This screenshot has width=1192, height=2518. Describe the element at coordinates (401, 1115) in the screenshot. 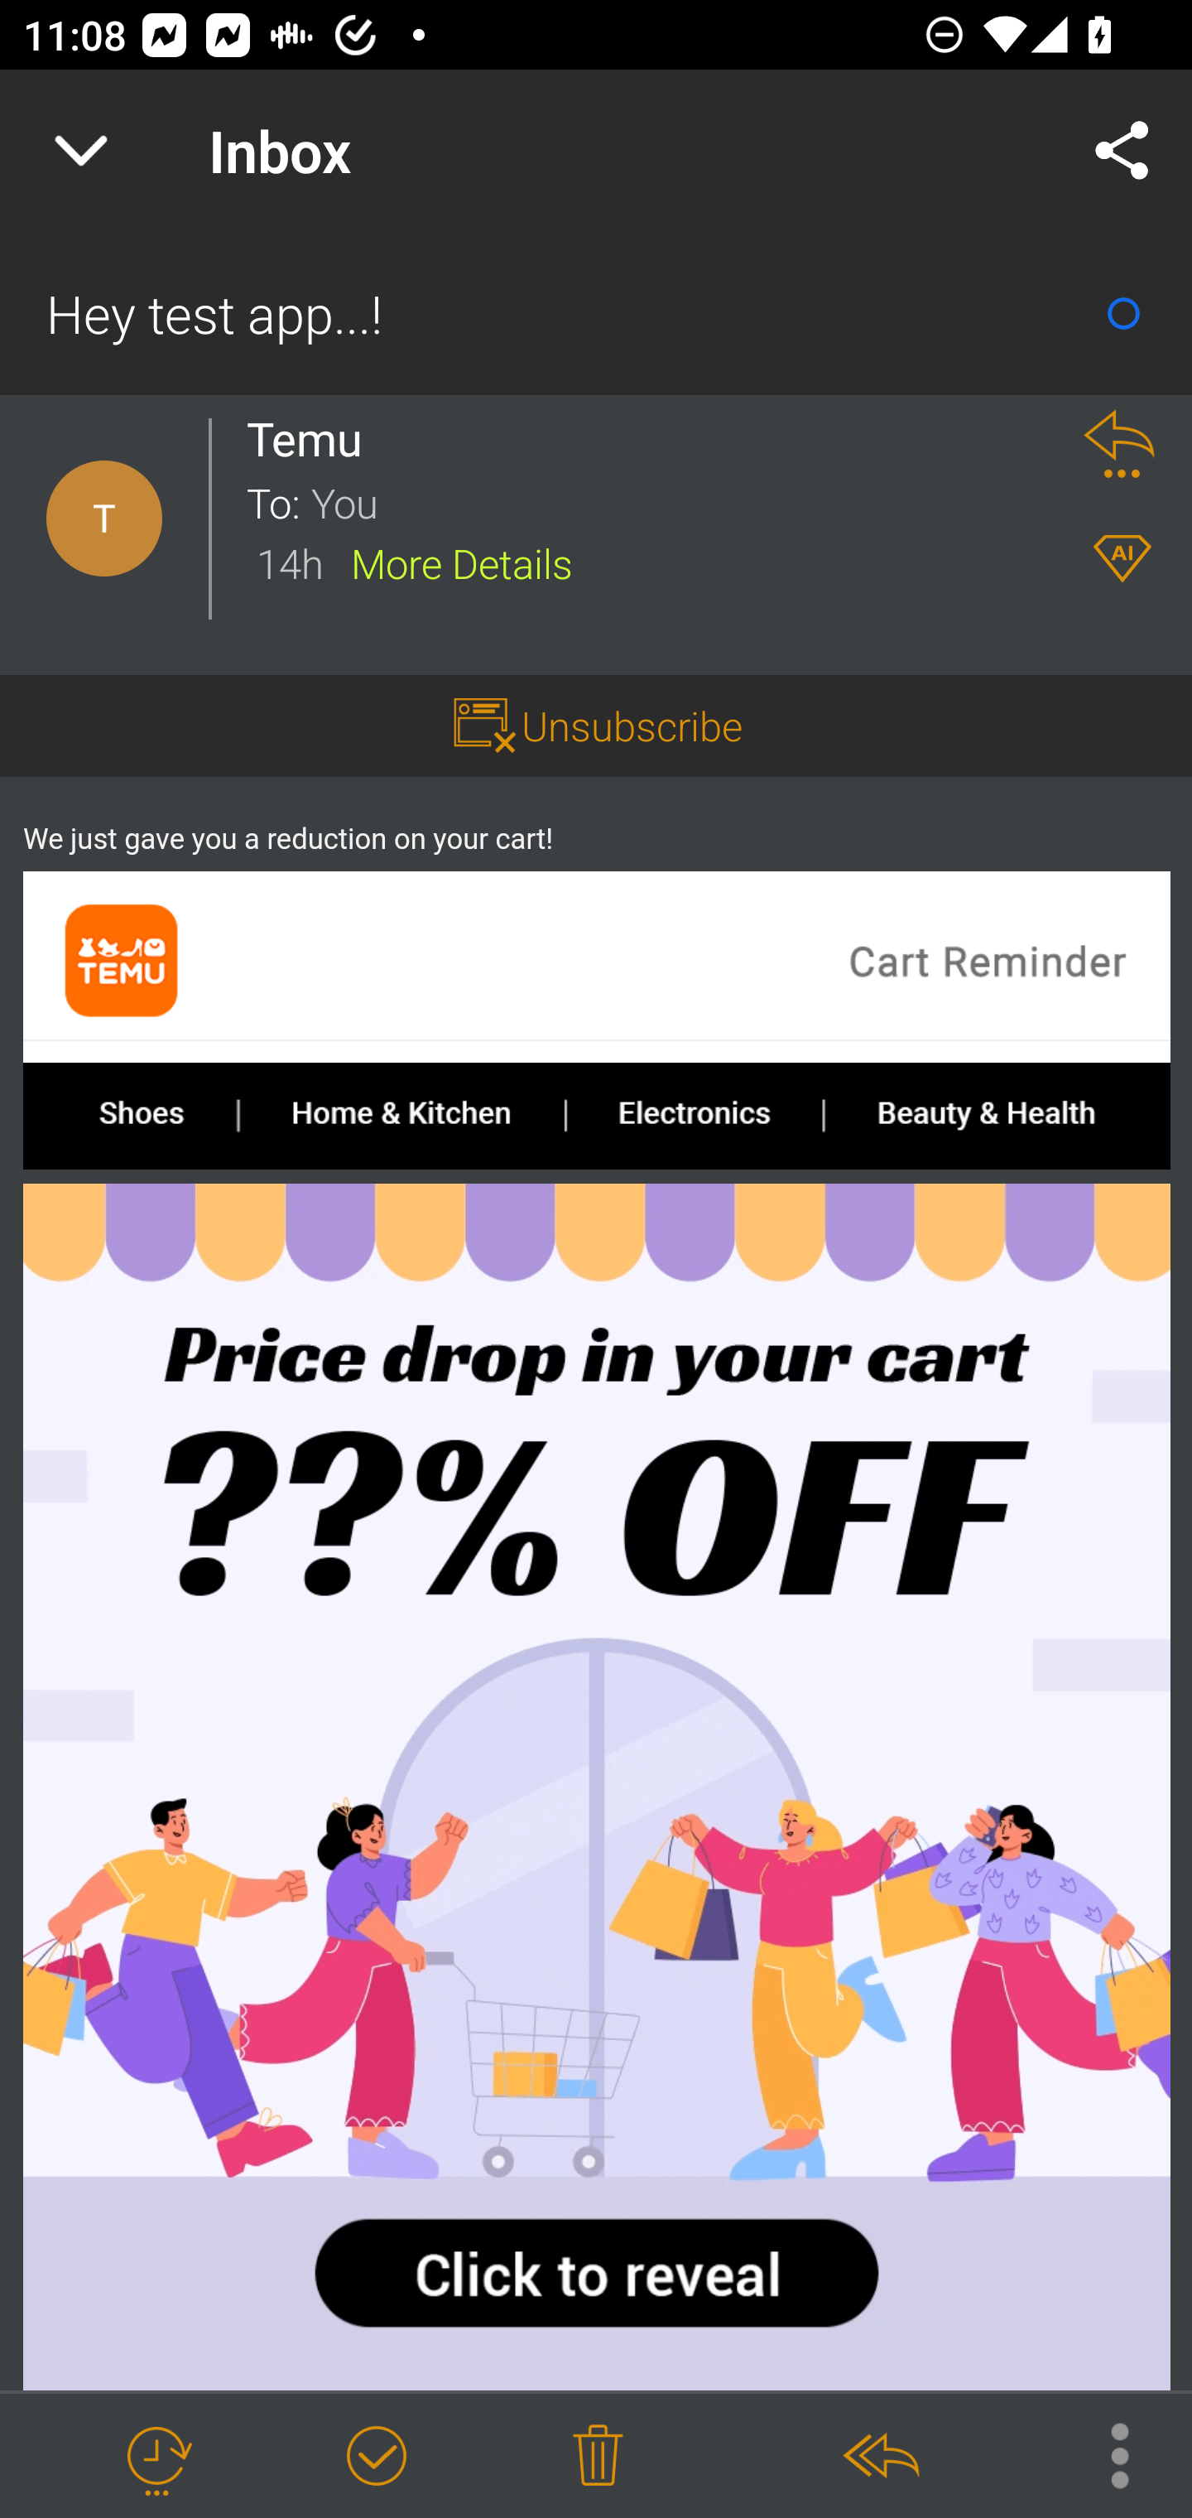

I see `257x84x168x0` at that location.